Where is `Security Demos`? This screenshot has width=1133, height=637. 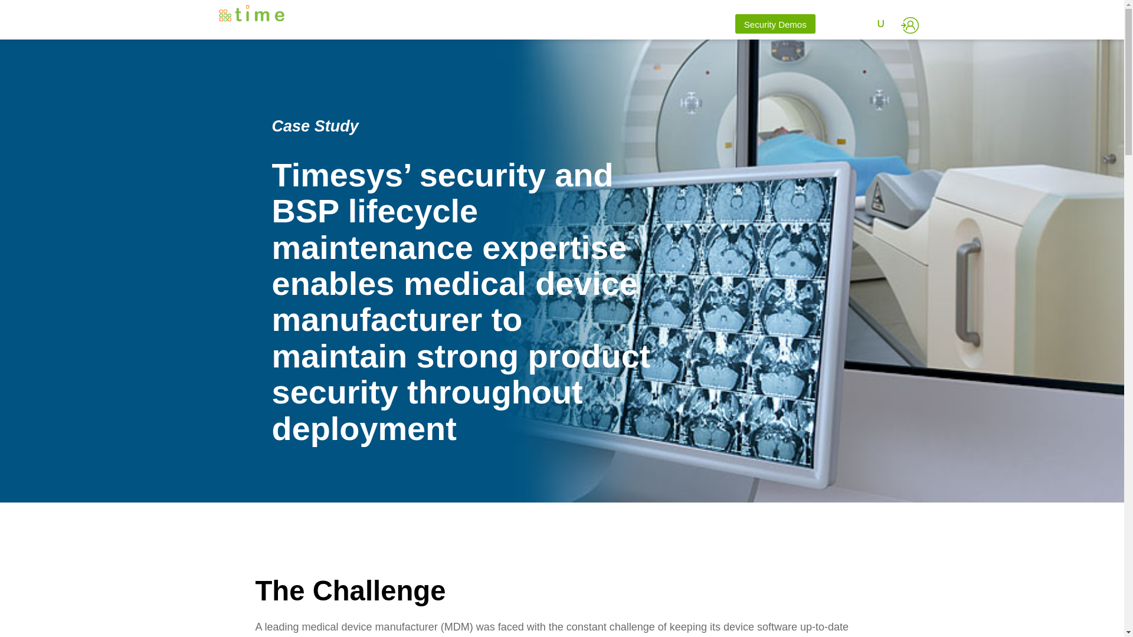 Security Demos is located at coordinates (775, 24).